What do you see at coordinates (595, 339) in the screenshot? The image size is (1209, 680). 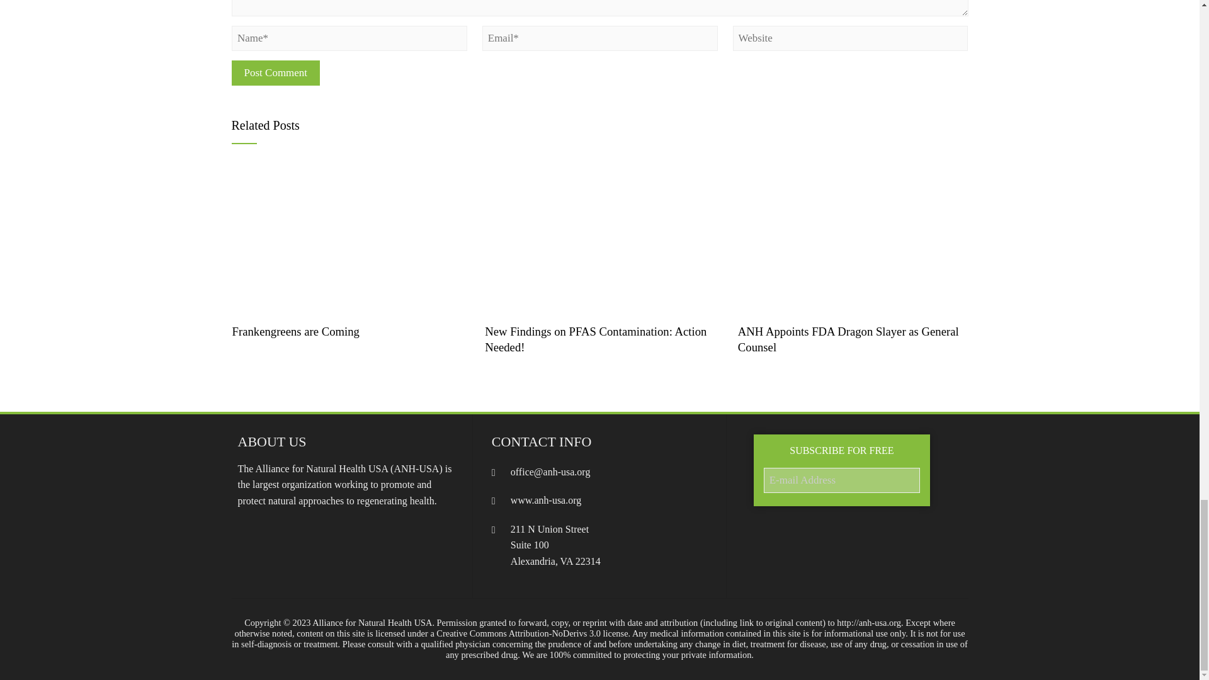 I see `New Findings on PFAS Contamination: Action Needed!` at bounding box center [595, 339].